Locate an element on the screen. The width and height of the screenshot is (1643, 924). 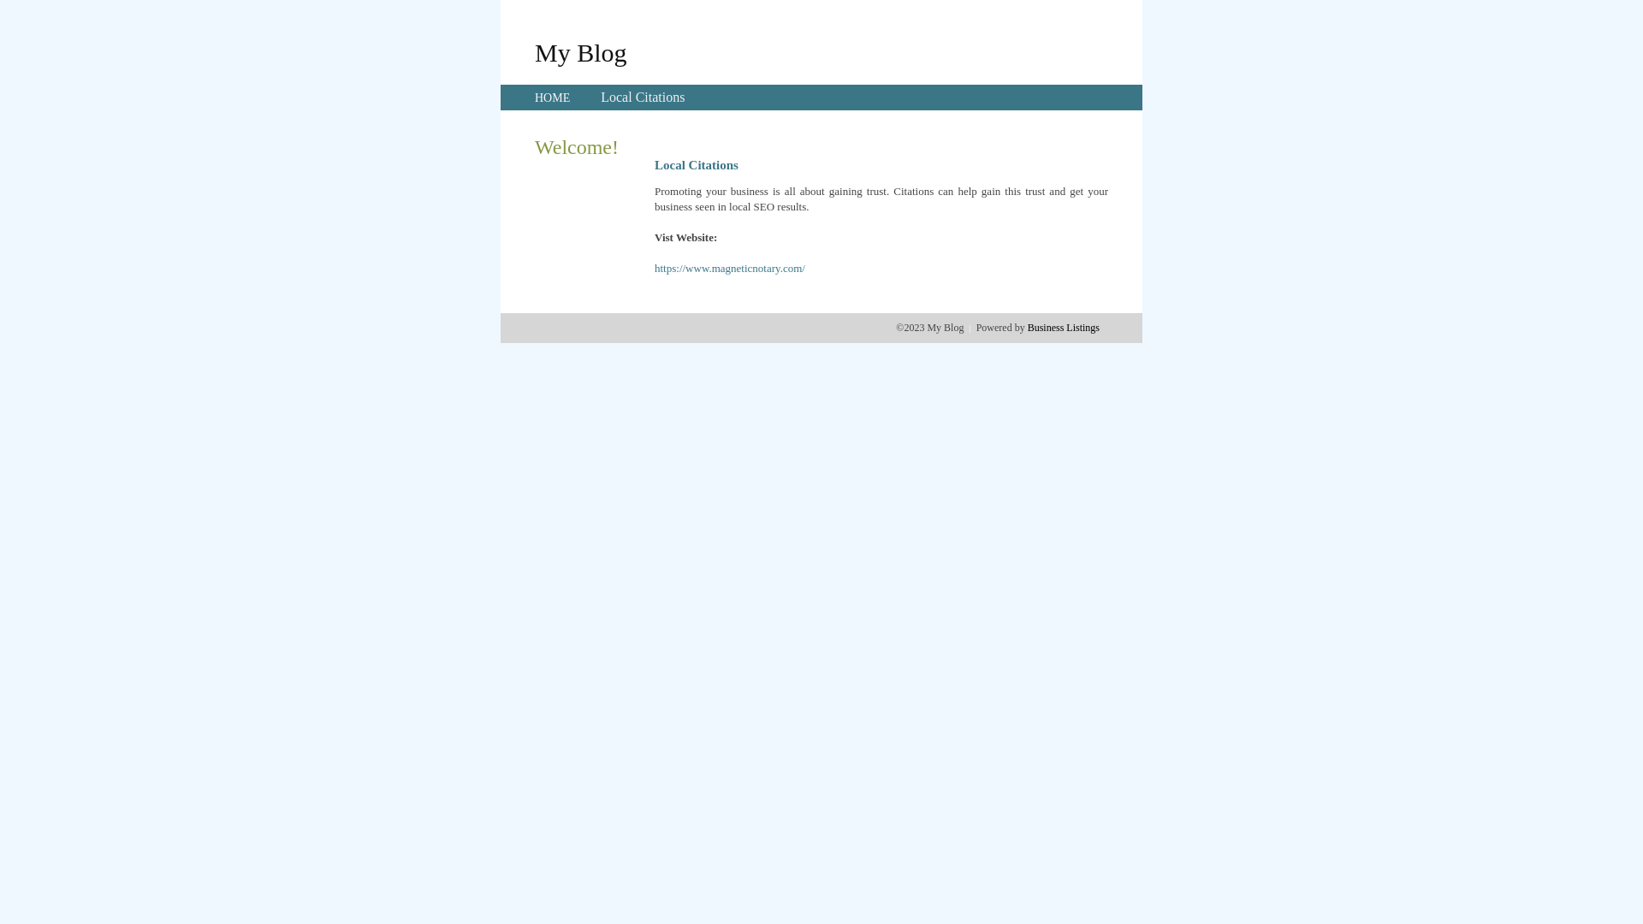
Local Citations is located at coordinates (643, 98).